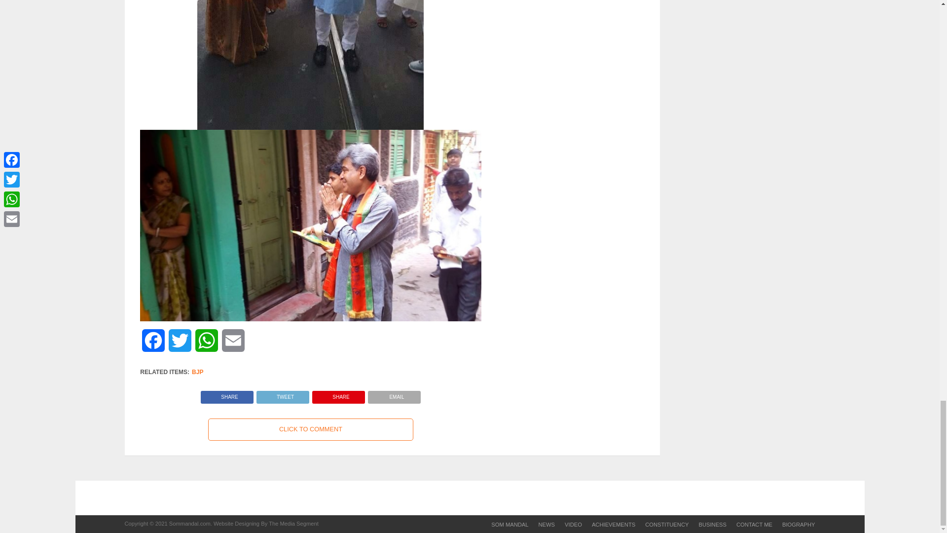  What do you see at coordinates (227, 394) in the screenshot?
I see `Share on Facebook` at bounding box center [227, 394].